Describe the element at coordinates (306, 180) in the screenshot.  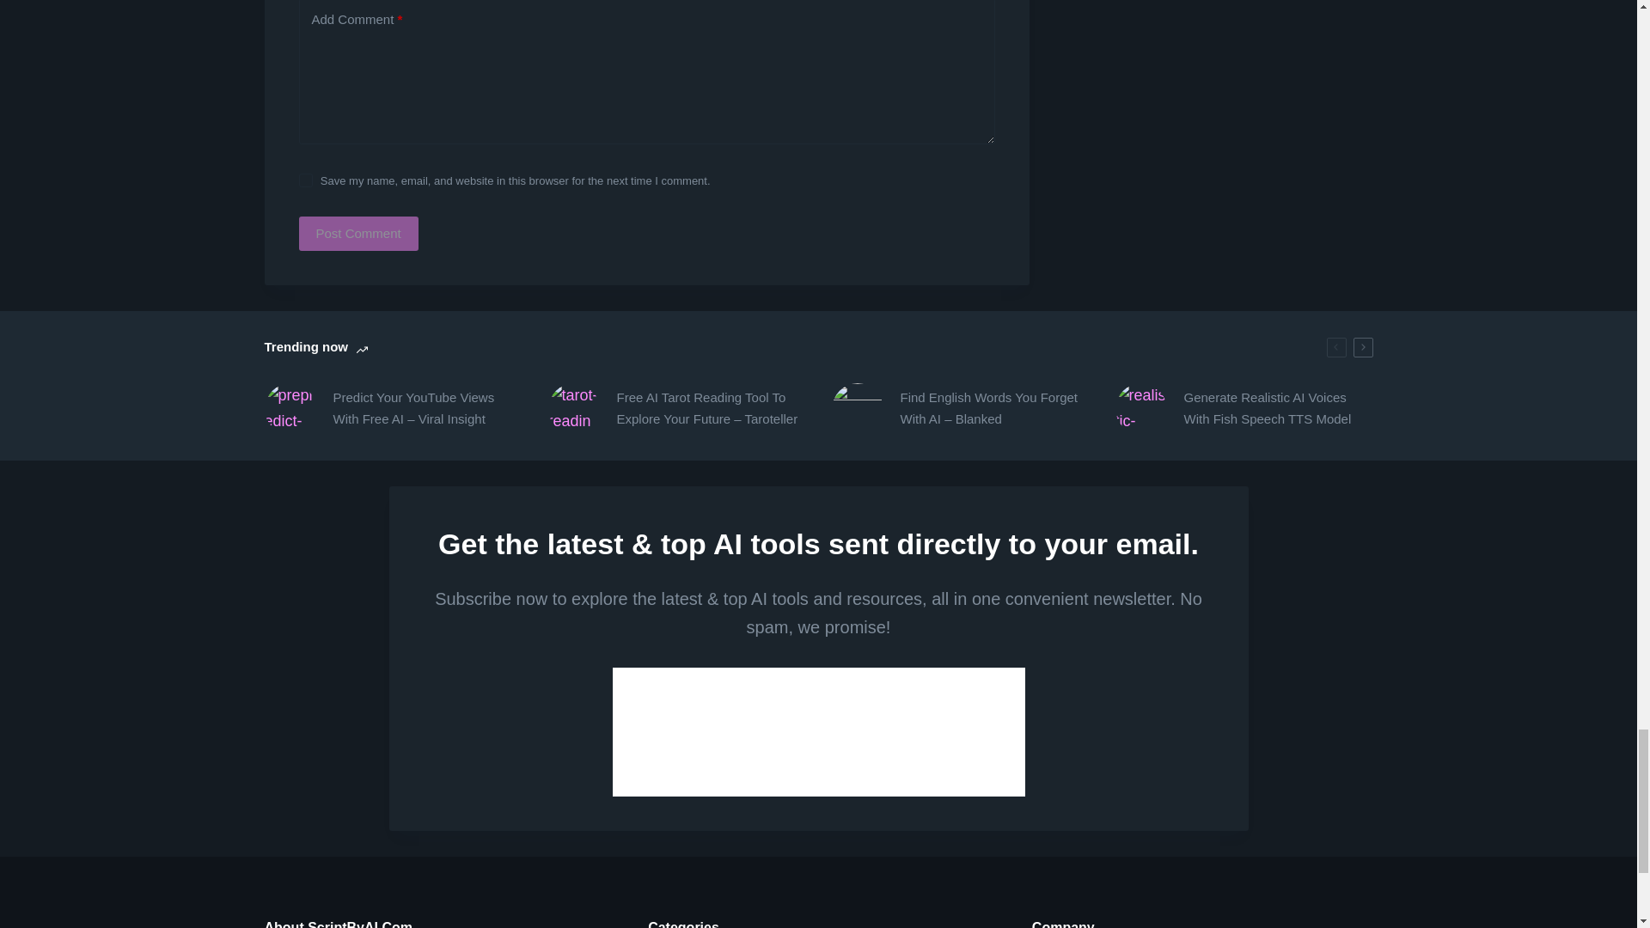
I see `yes` at that location.